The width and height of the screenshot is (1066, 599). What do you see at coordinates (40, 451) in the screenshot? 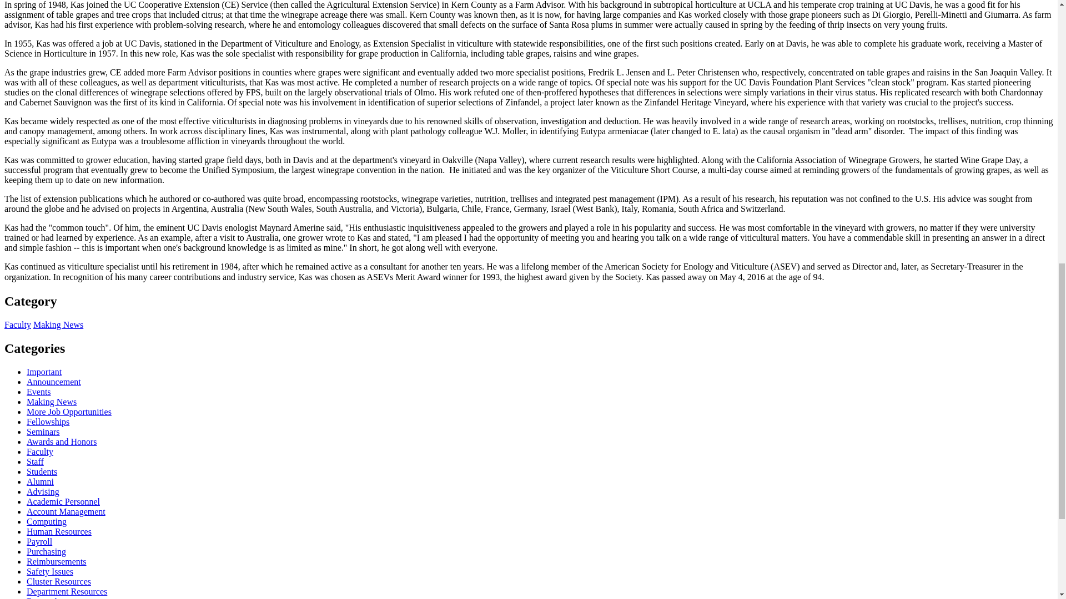
I see `Faculty` at bounding box center [40, 451].